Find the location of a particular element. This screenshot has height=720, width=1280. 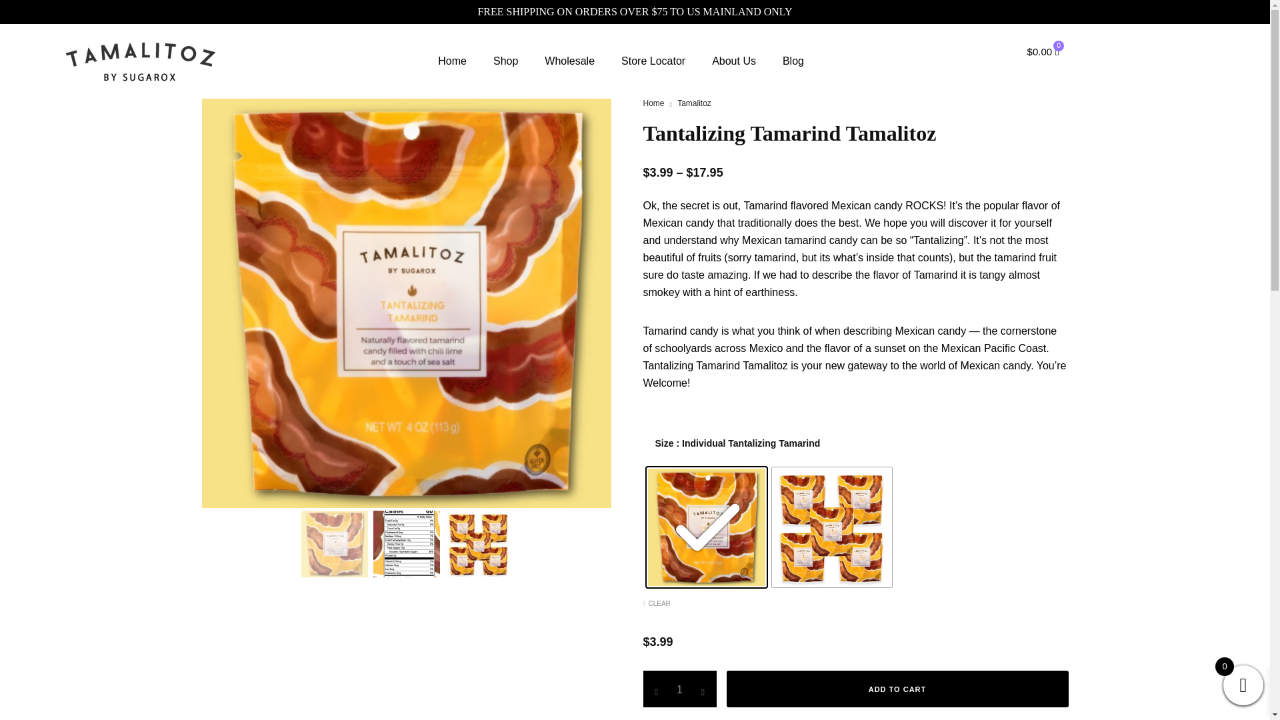

Home is located at coordinates (653, 103).